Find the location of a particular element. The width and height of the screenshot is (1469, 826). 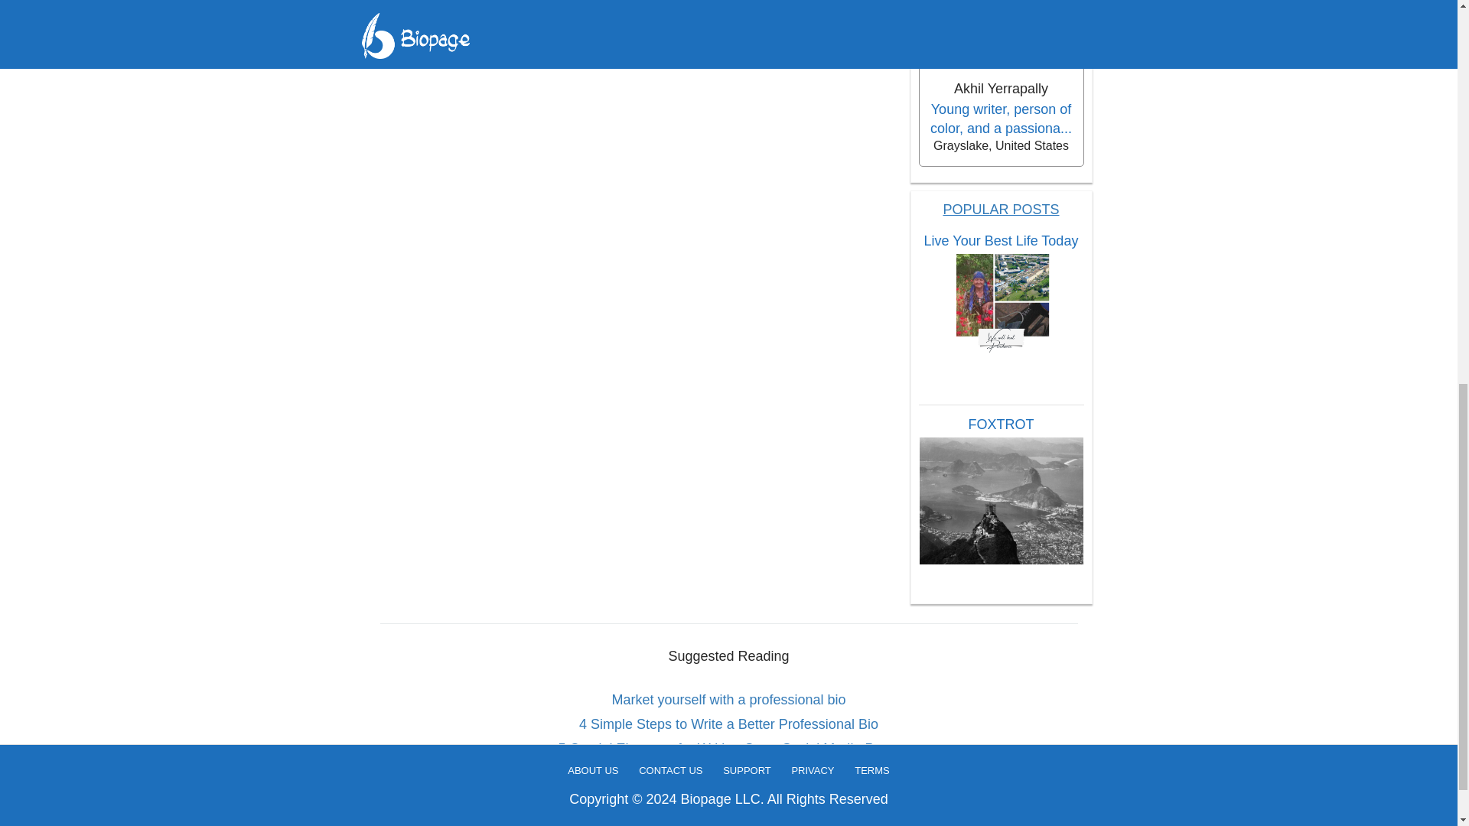

Market yourself with a professional bio is located at coordinates (729, 699).